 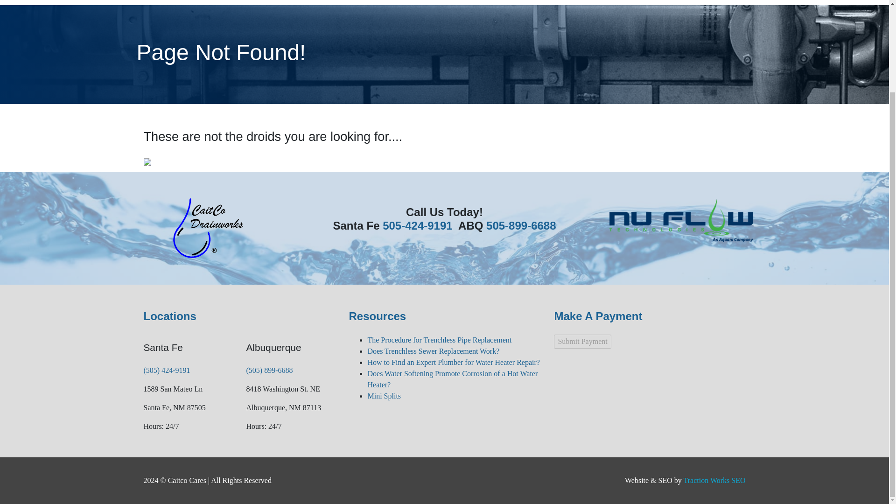 I want to click on The Procedure for Trenchless Pipe Replacement, so click(x=440, y=340).